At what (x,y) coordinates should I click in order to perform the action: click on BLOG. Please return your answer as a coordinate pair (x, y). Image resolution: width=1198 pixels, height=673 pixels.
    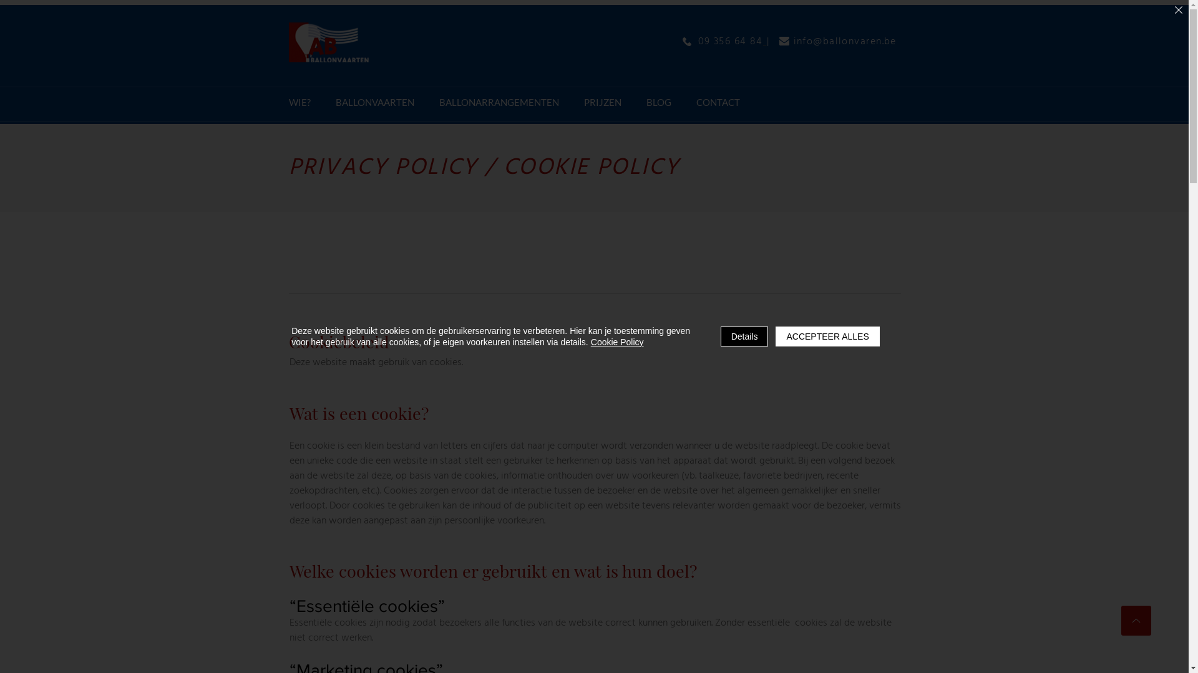
    Looking at the image, I should click on (659, 103).